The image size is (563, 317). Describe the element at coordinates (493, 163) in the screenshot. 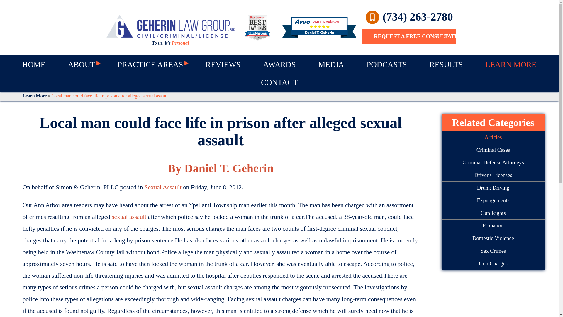

I see `Criminal Defense Attorneys` at that location.